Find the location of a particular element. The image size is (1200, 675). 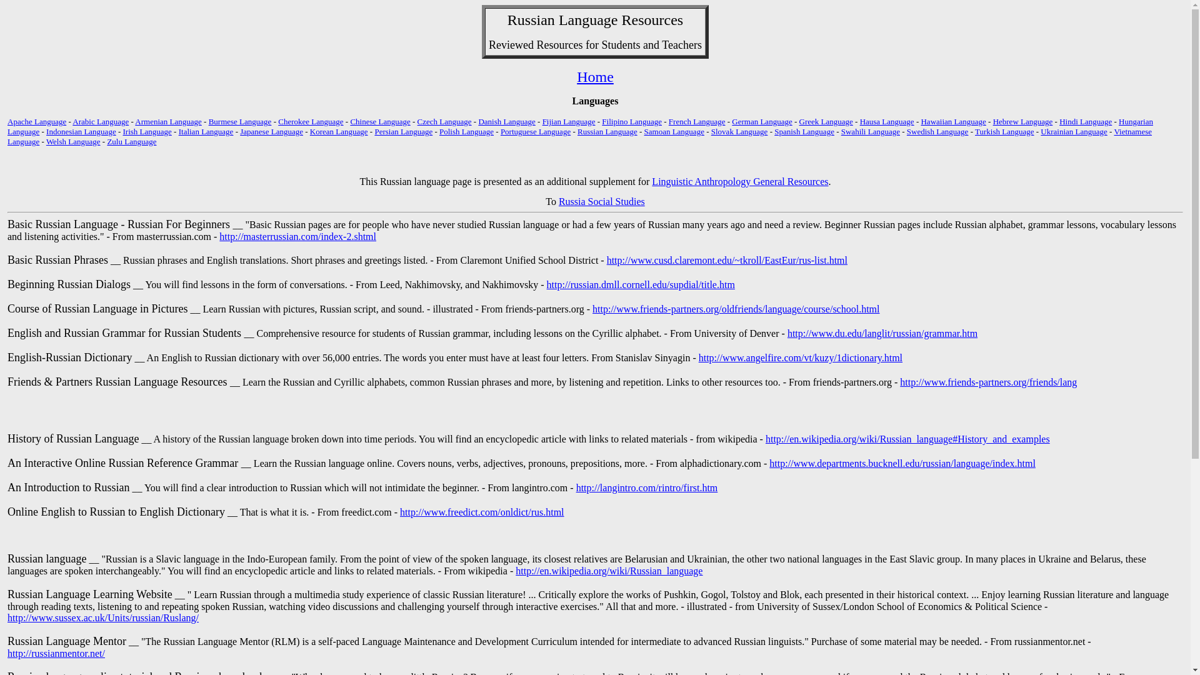

Hawaiian Language is located at coordinates (952, 121).